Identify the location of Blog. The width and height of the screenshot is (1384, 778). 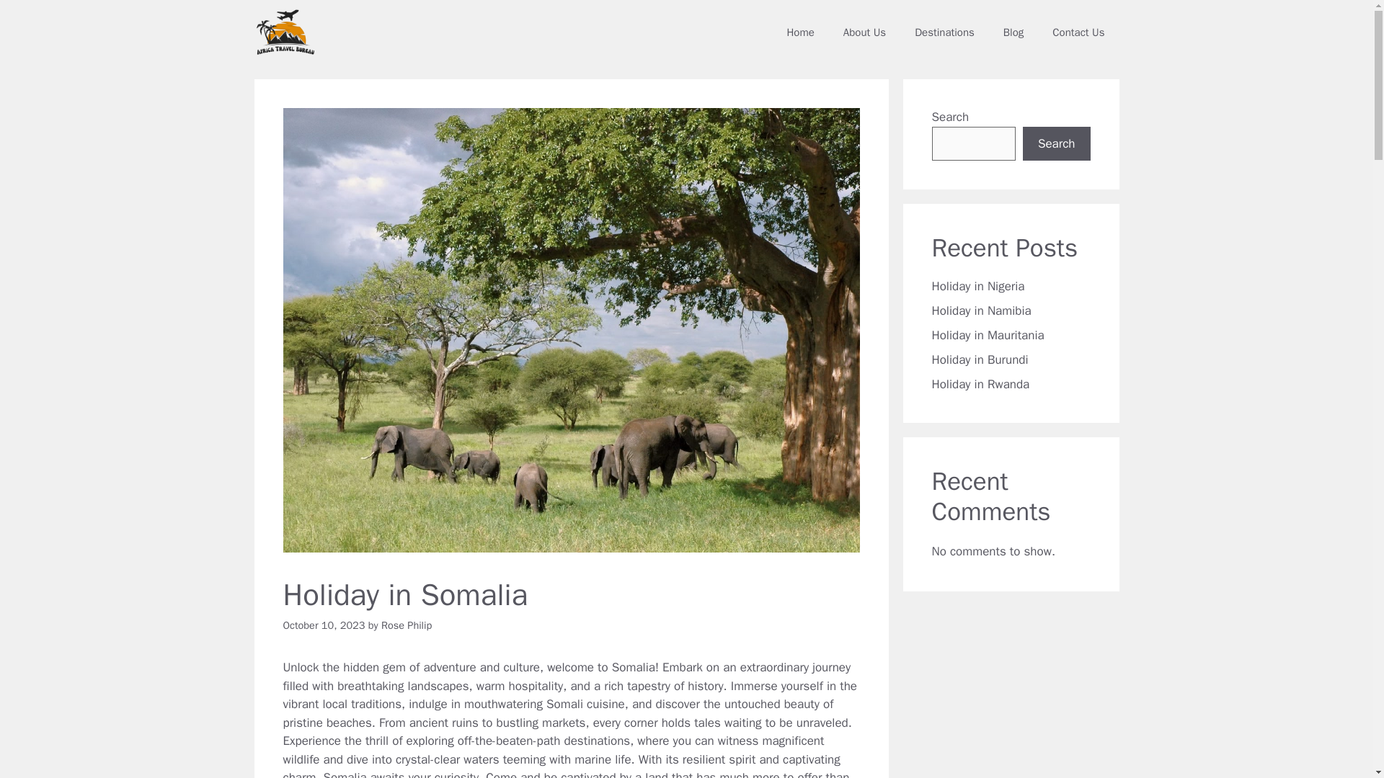
(1013, 32).